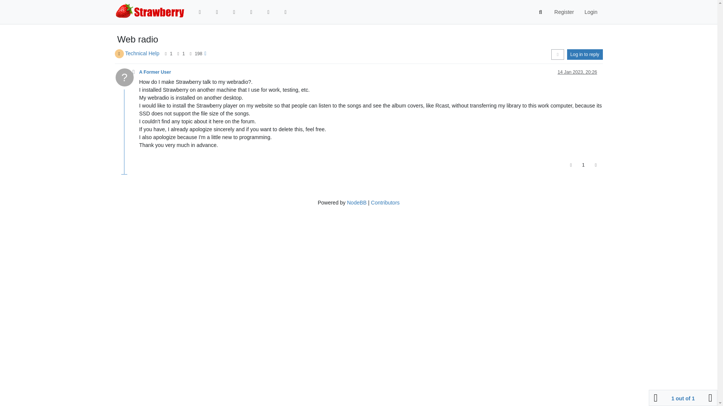 The image size is (723, 406). Describe the element at coordinates (585, 54) in the screenshot. I see `Log in to reply` at that location.